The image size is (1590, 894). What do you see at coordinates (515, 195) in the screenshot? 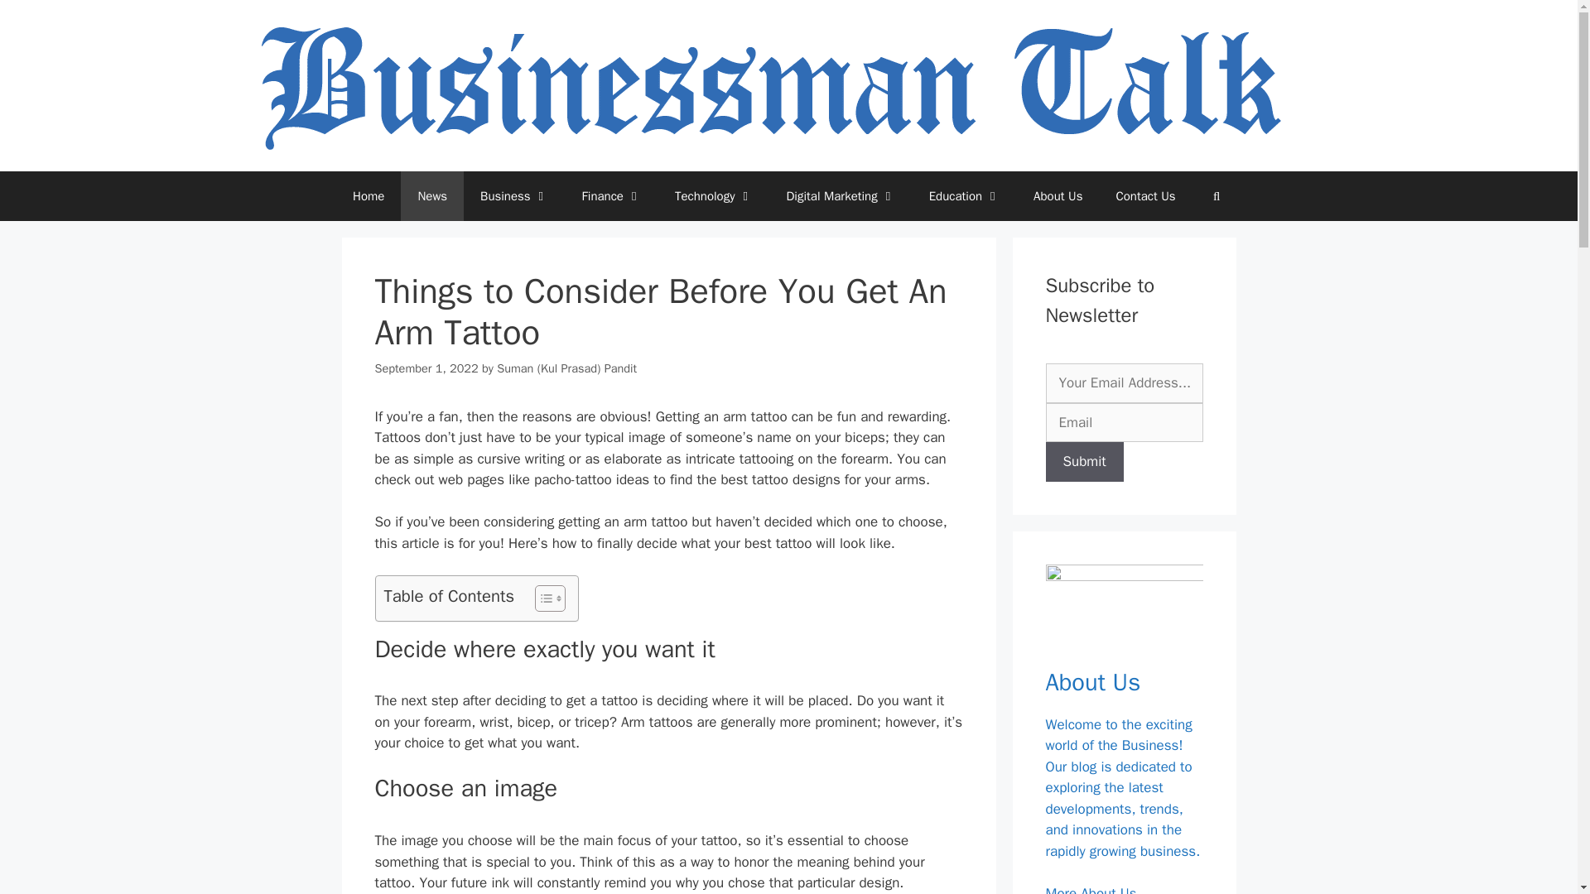
I see `Business` at bounding box center [515, 195].